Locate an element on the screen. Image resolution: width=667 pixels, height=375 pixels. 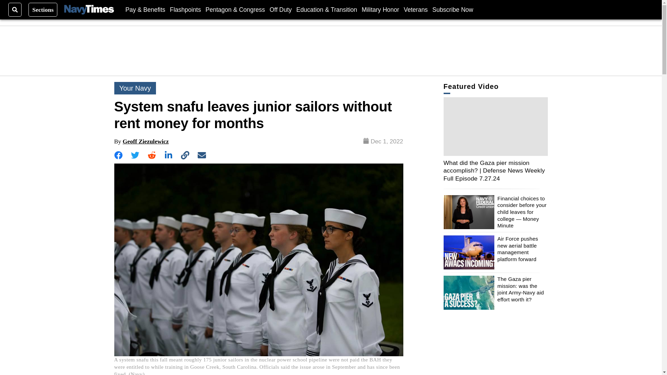
Veterans is located at coordinates (415, 9).